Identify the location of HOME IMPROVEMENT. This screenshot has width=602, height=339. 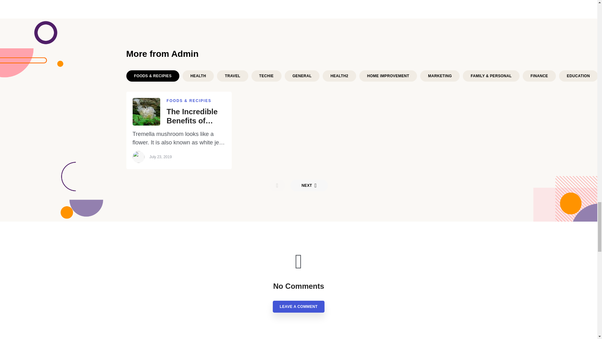
(388, 76).